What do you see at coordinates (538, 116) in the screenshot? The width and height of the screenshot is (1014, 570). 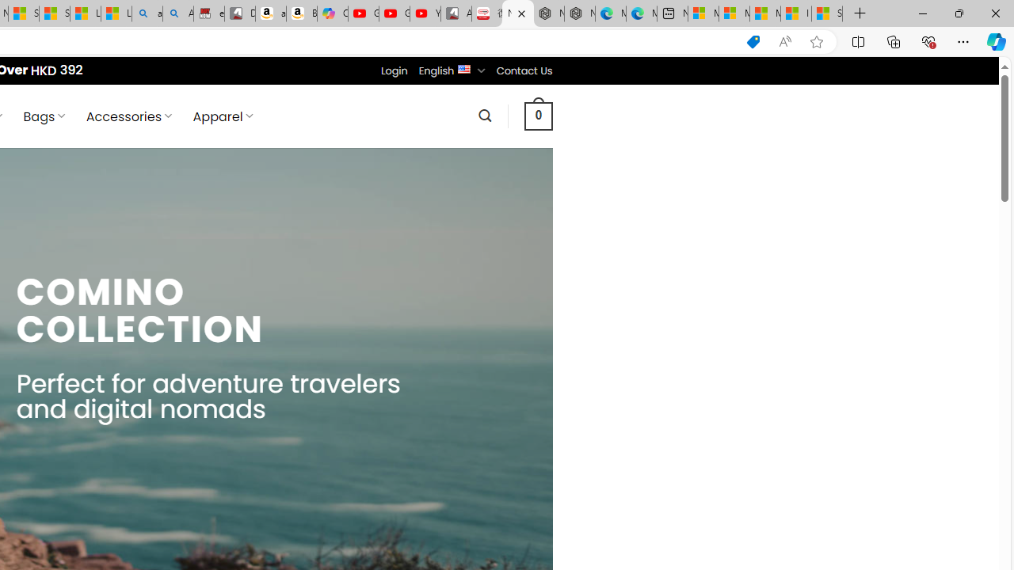 I see `  0  ` at bounding box center [538, 116].